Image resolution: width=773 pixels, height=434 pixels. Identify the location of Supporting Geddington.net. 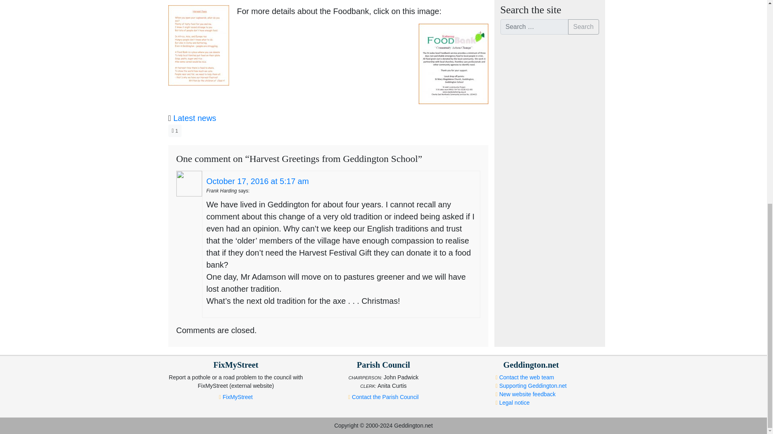
(533, 385).